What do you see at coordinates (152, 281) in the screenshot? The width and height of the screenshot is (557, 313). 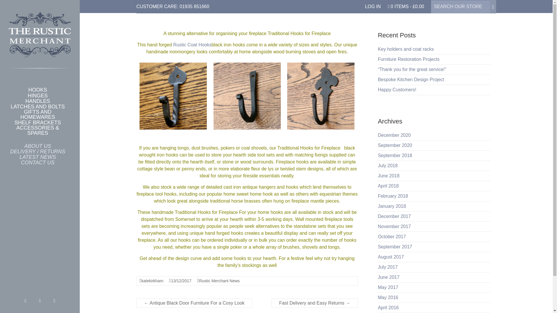 I see `katekirkham` at bounding box center [152, 281].